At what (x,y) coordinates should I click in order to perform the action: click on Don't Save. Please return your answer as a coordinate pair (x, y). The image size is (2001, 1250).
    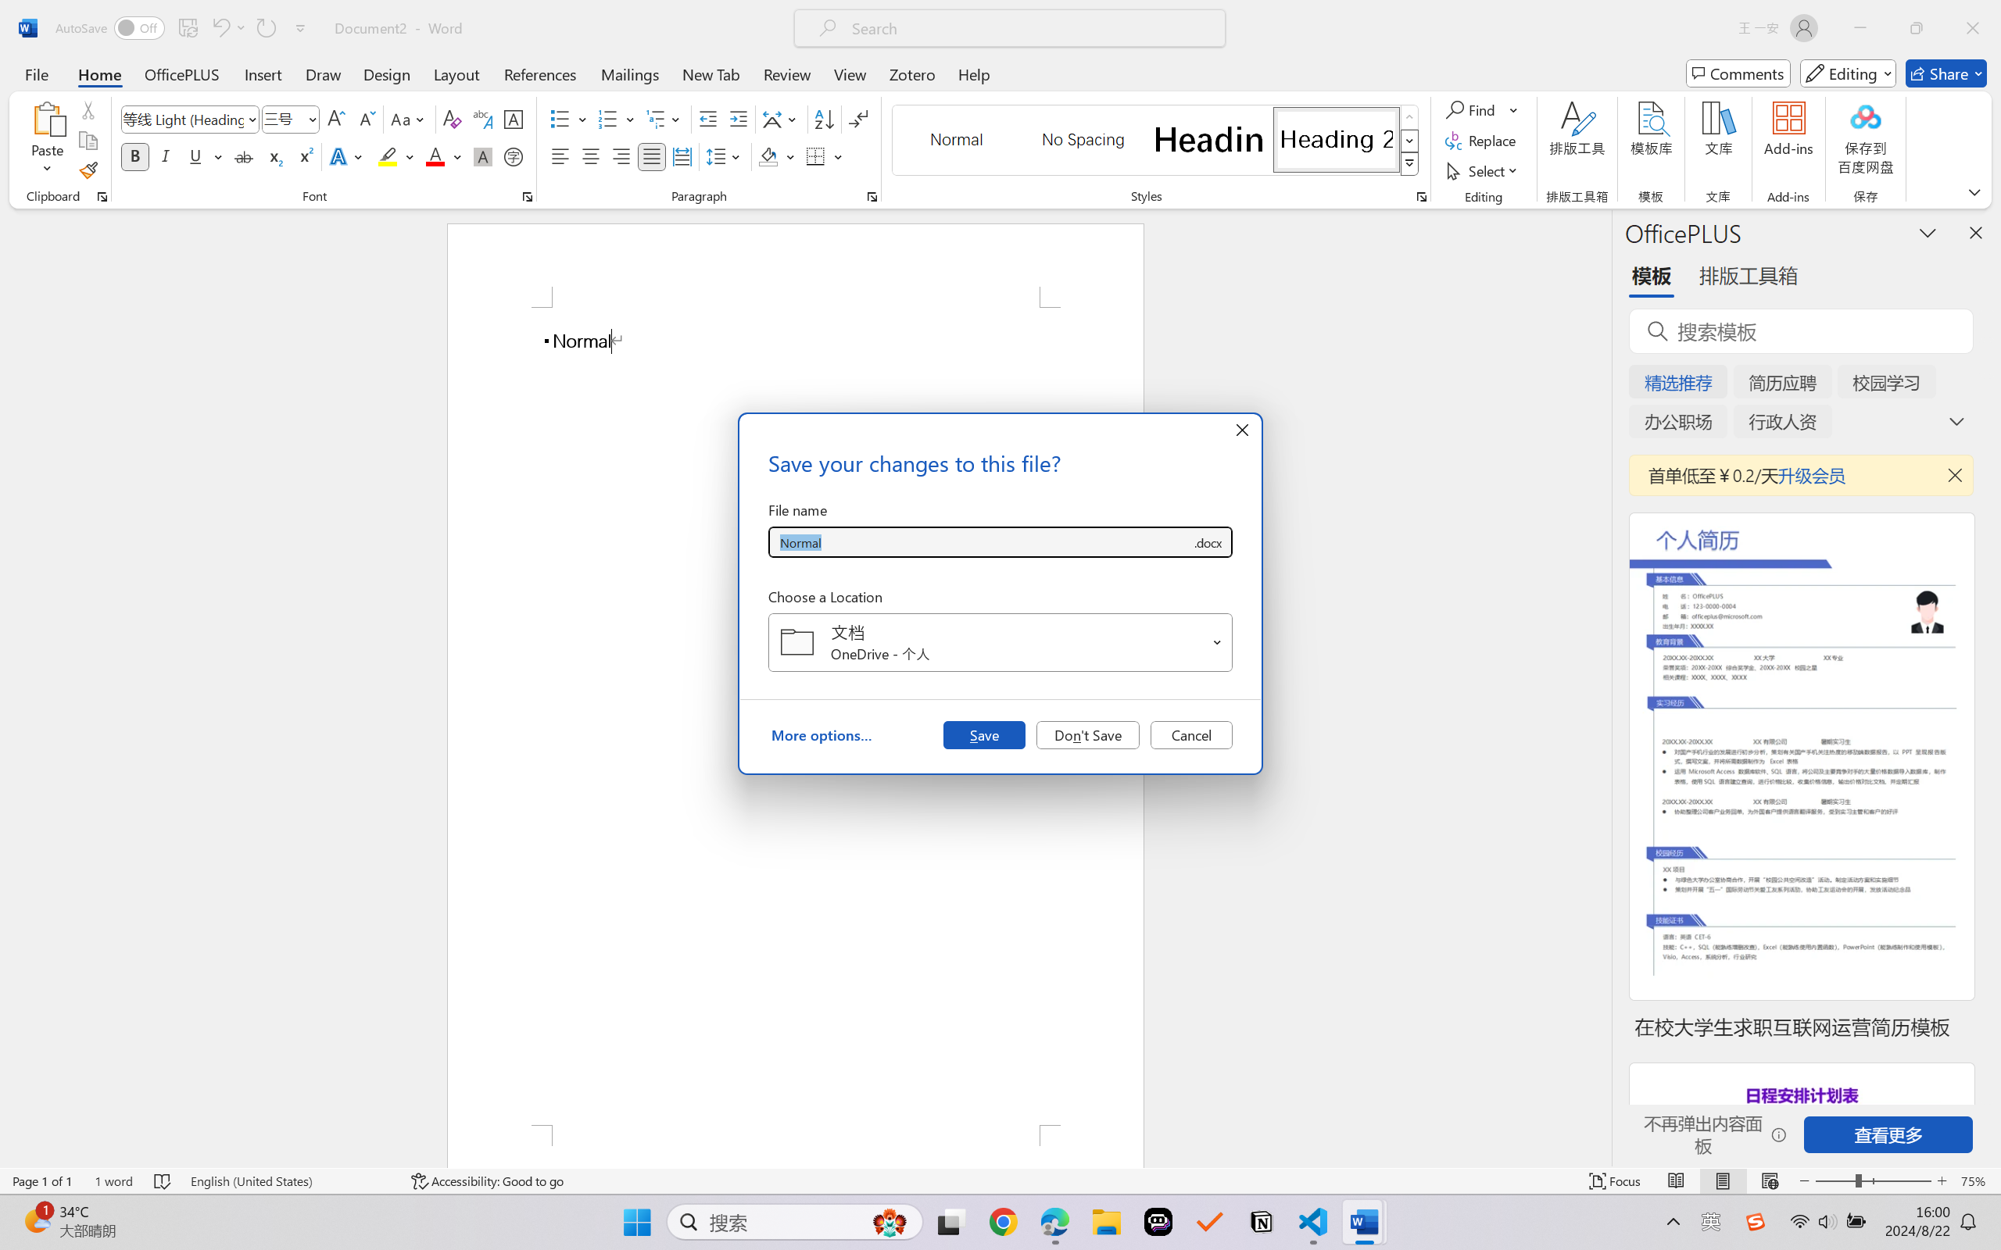
    Looking at the image, I should click on (1088, 734).